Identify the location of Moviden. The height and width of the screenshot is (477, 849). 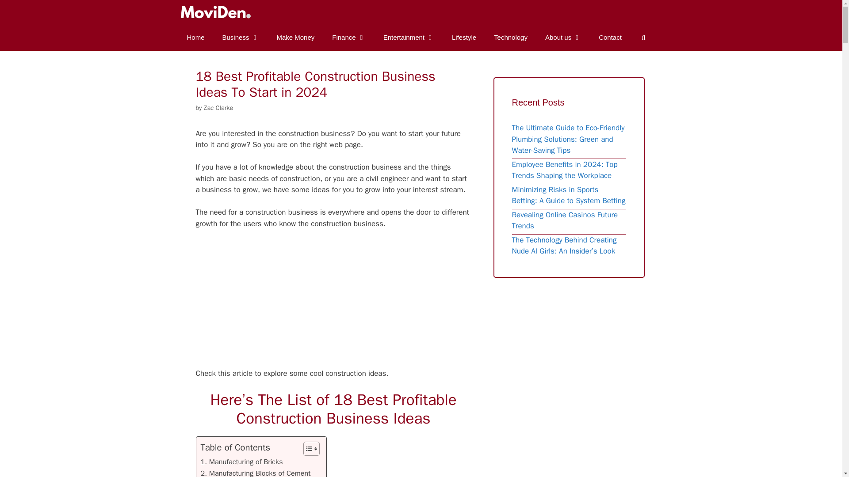
(217, 12).